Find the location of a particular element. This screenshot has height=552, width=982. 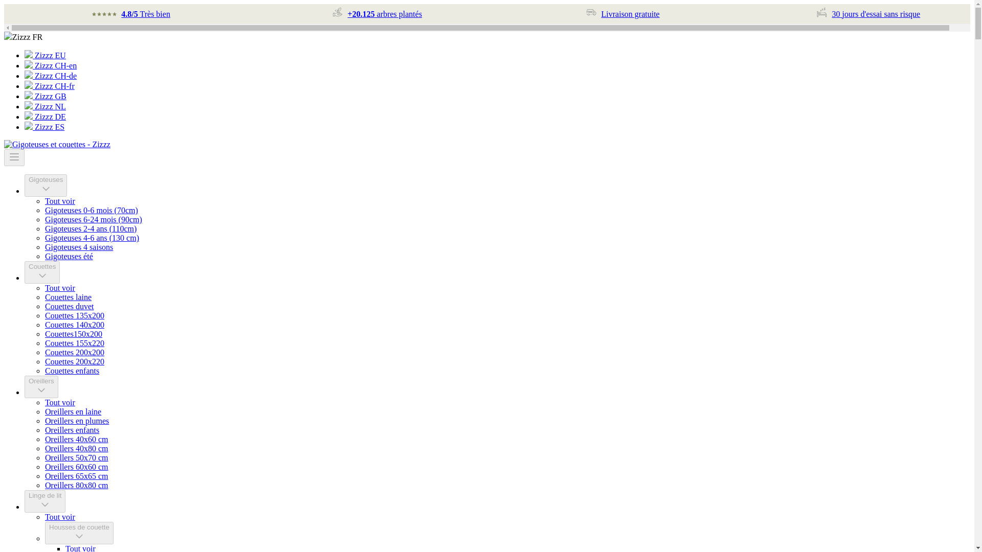

Couettes laine is located at coordinates (68, 297).